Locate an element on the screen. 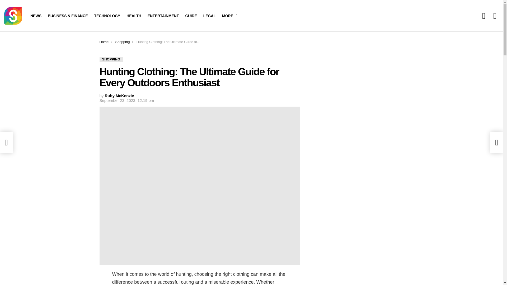 This screenshot has height=285, width=507. NEWS is located at coordinates (36, 16).